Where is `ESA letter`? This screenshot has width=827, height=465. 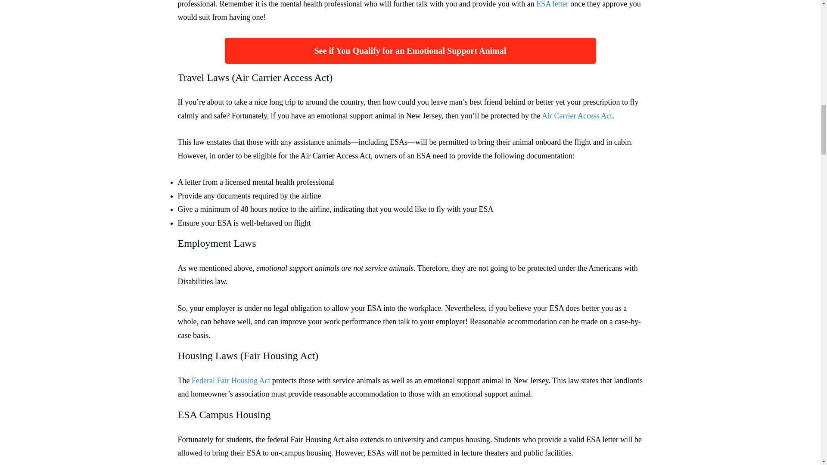 ESA letter is located at coordinates (552, 4).